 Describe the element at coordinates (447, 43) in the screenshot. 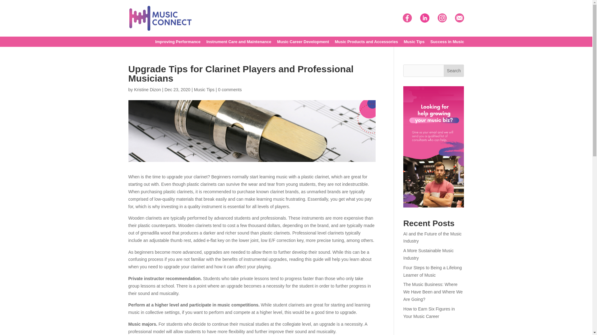

I see `Success in Music` at that location.